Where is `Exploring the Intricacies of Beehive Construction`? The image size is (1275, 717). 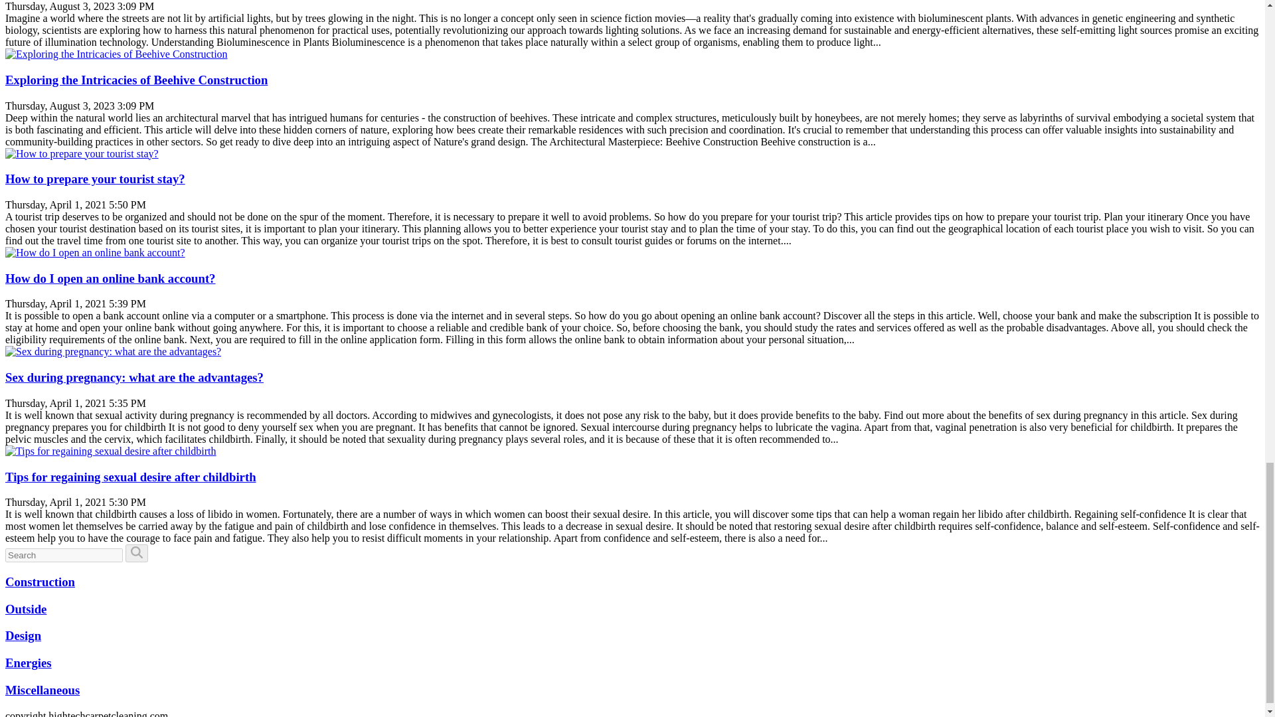
Exploring the Intricacies of Beehive Construction is located at coordinates (136, 80).